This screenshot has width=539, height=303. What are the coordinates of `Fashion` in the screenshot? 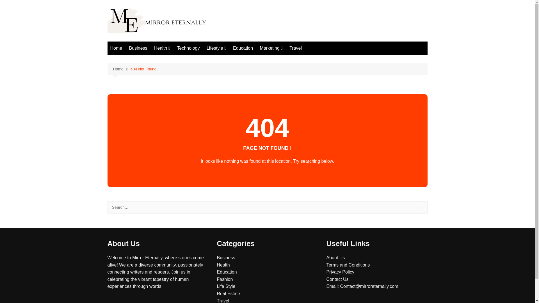 It's located at (225, 279).